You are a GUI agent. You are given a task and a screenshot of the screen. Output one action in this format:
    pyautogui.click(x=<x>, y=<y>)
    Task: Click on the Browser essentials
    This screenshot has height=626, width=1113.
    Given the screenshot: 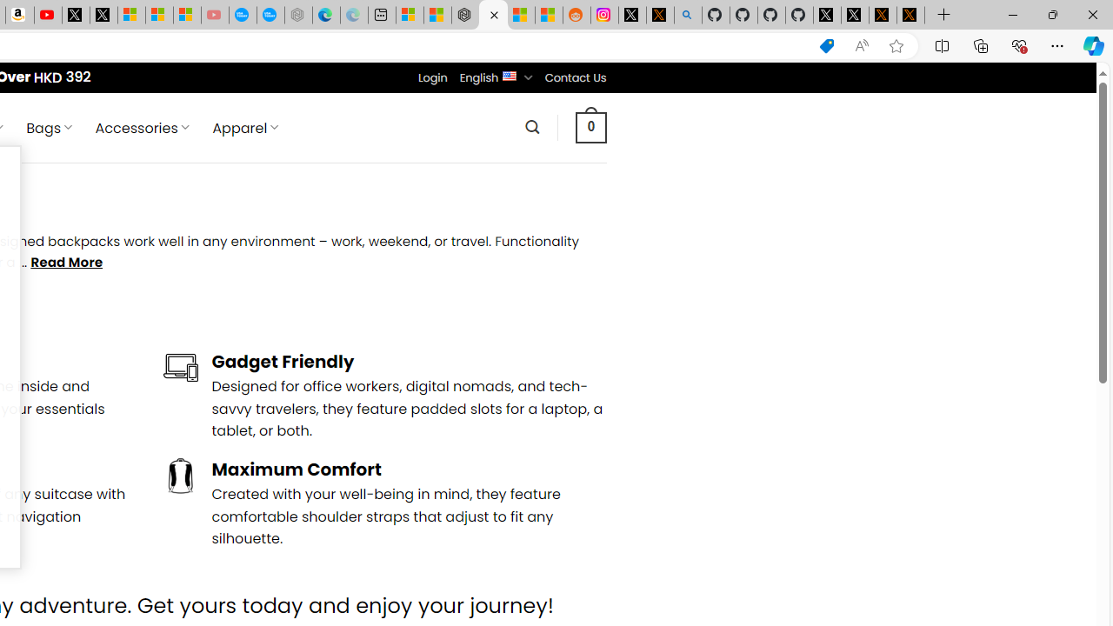 What is the action you would take?
    pyautogui.click(x=1019, y=45)
    